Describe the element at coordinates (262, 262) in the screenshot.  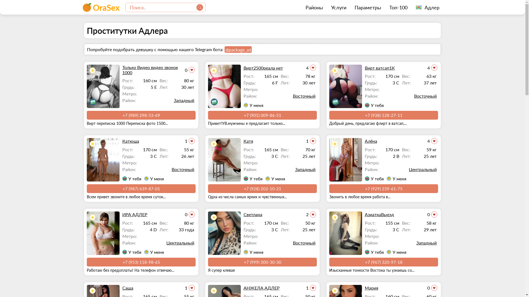
I see `+7 (999) 300-30-30` at that location.